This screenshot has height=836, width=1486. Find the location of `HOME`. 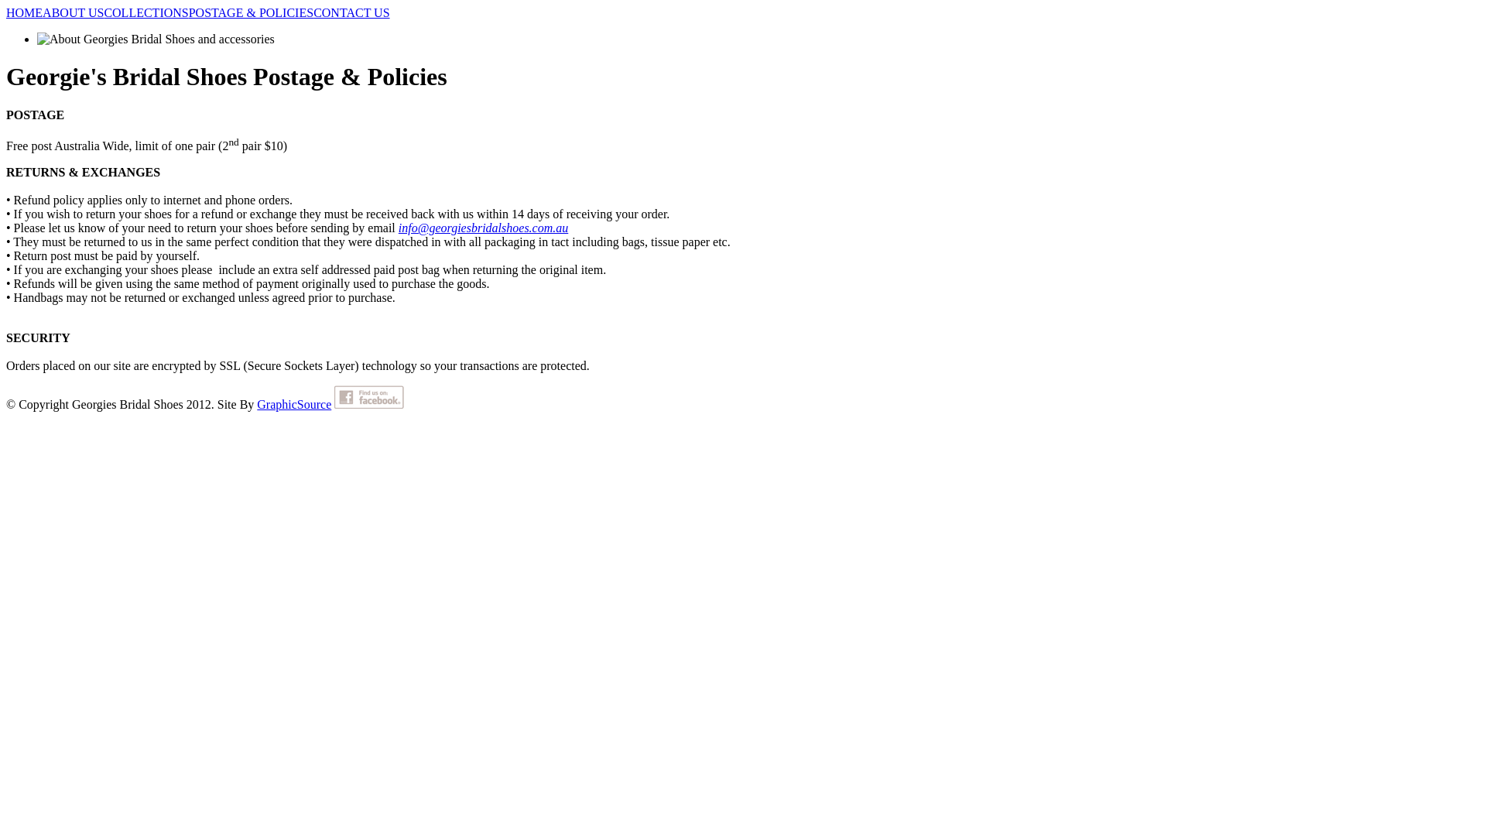

HOME is located at coordinates (25, 12).